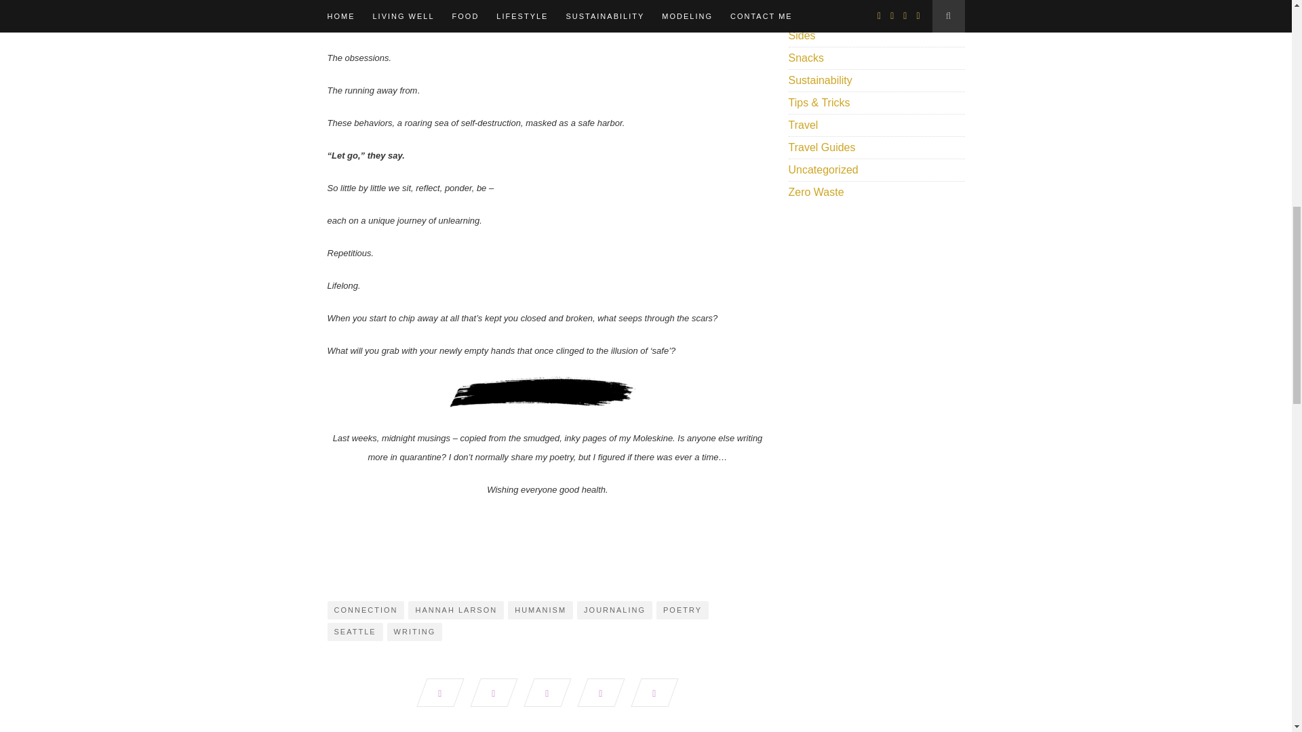 This screenshot has height=732, width=1302. I want to click on SEATTLE, so click(354, 632).